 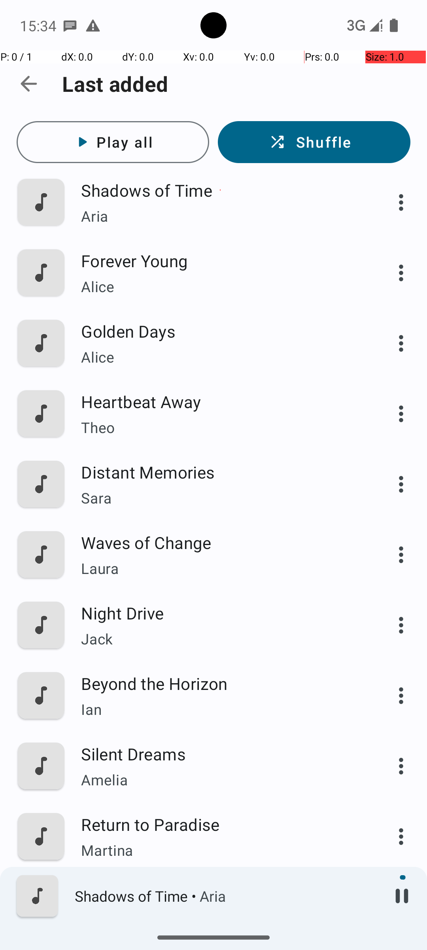 I want to click on Forever Young, so click(x=220, y=260).